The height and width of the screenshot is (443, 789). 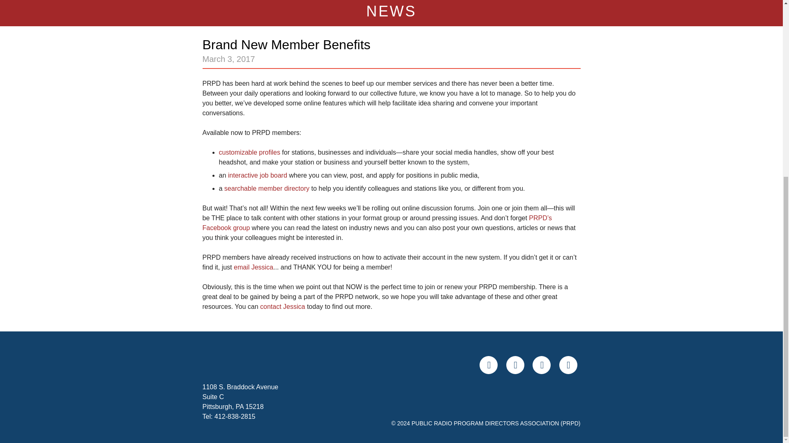 I want to click on Home, so click(x=243, y=363).